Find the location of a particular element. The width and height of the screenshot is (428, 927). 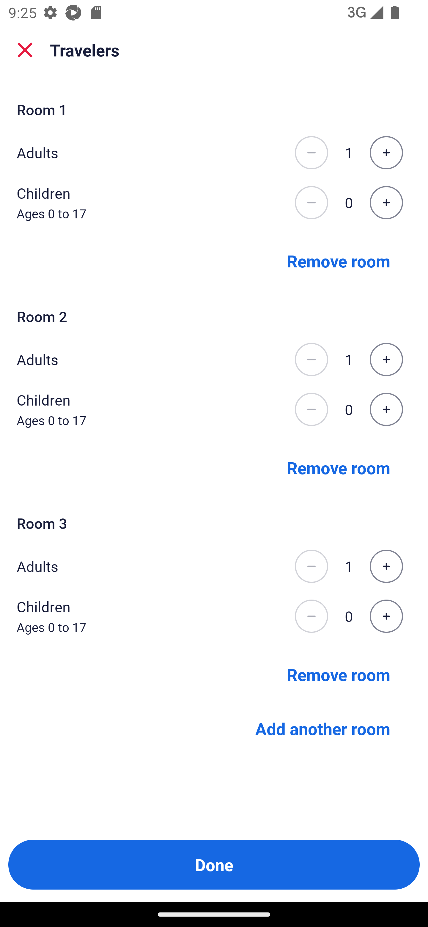

Increase the number of children is located at coordinates (386, 409).